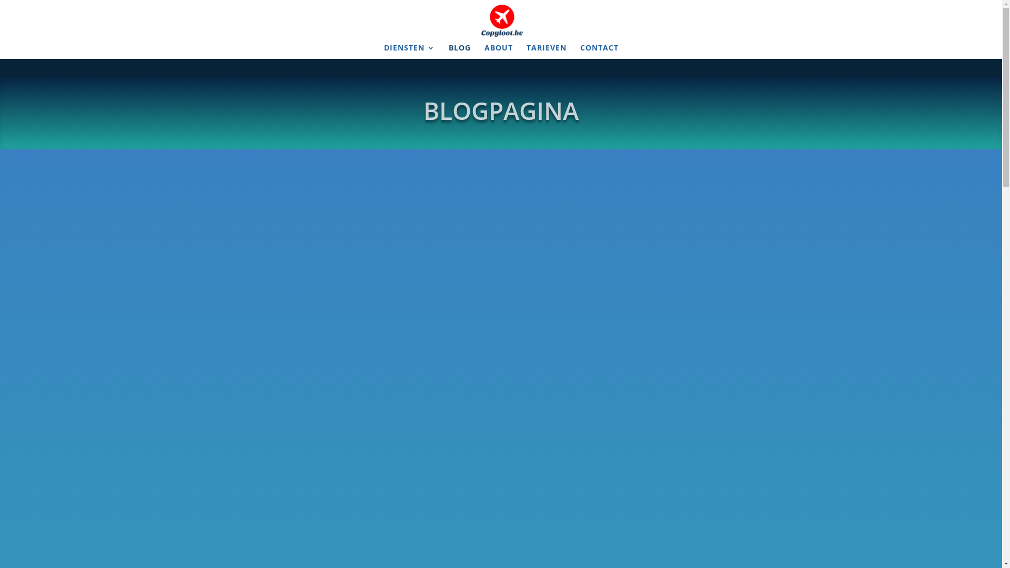 The height and width of the screenshot is (568, 1010). Describe the element at coordinates (546, 52) in the screenshot. I see `TARIEVEN` at that location.